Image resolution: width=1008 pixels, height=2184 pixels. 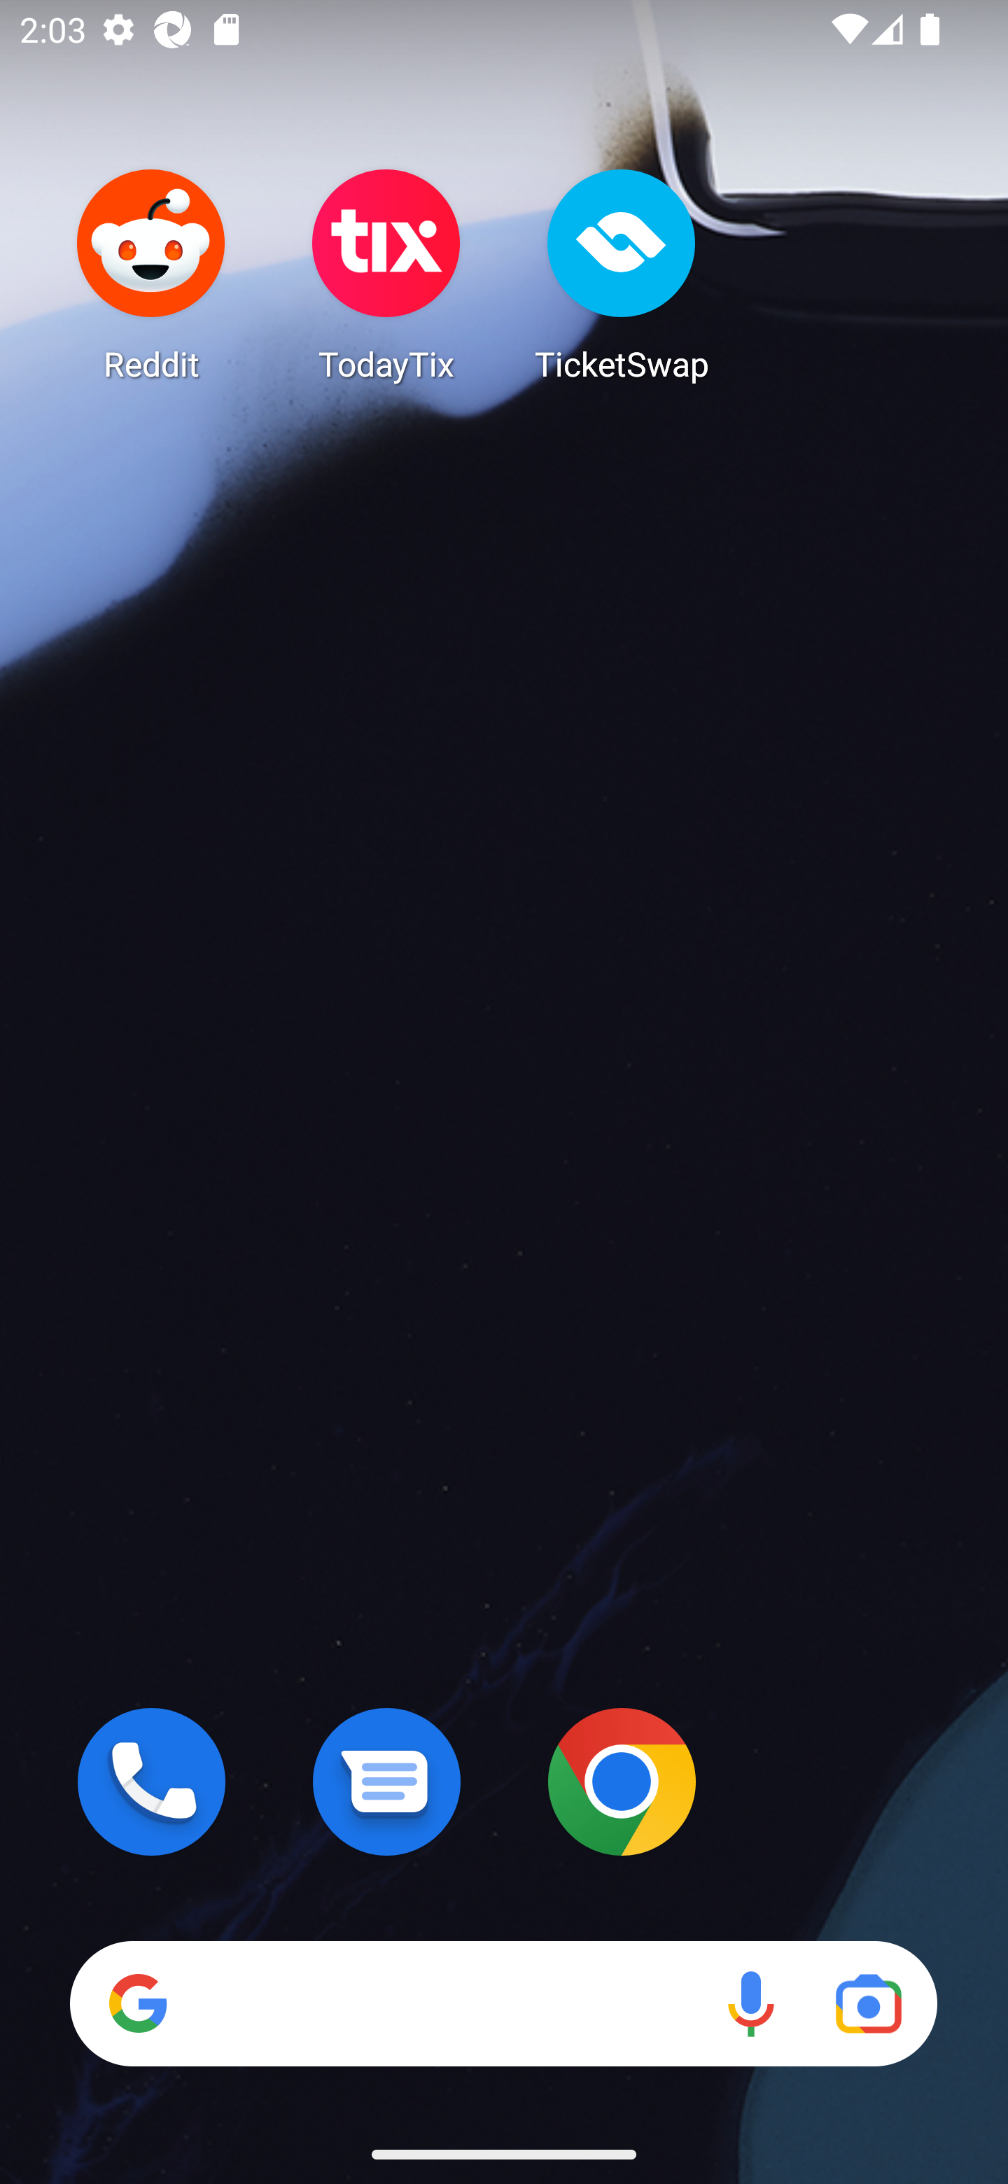 I want to click on Voice search, so click(x=750, y=2003).